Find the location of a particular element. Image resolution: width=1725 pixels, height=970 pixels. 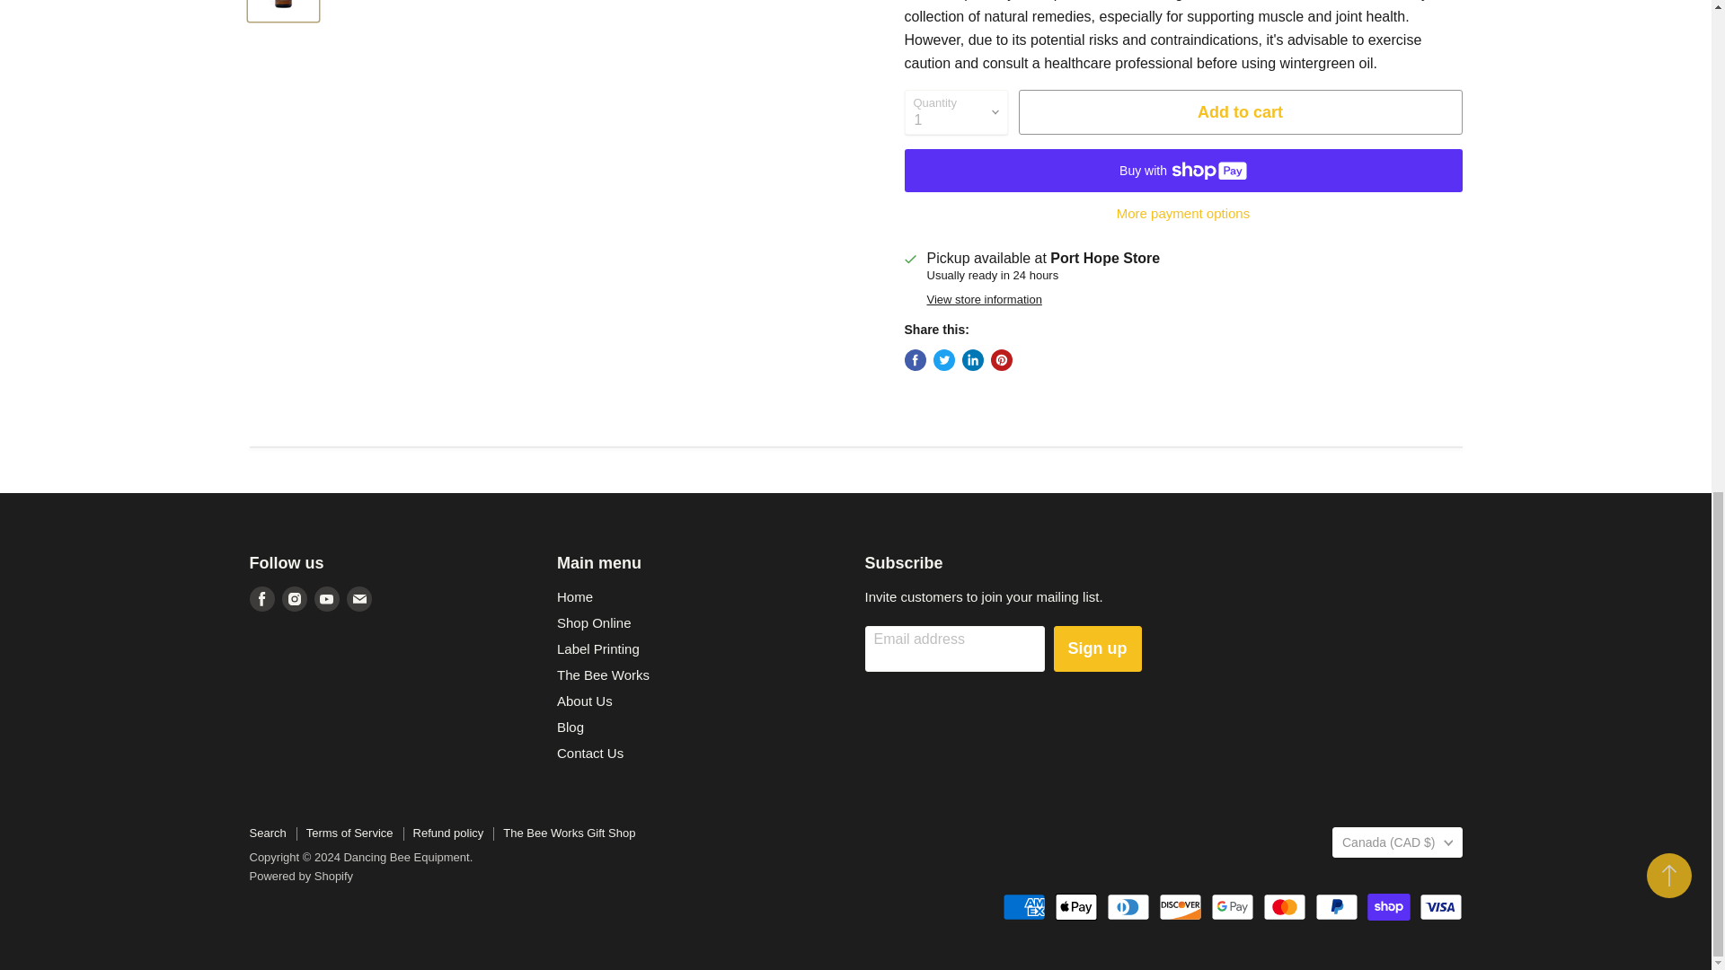

Email is located at coordinates (359, 599).